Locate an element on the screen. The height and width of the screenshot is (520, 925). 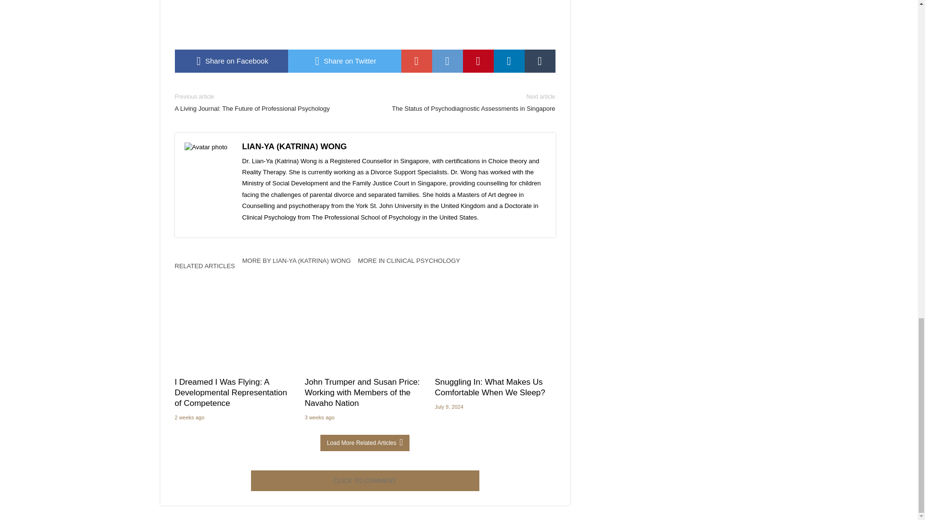
linkedin is located at coordinates (509, 61).